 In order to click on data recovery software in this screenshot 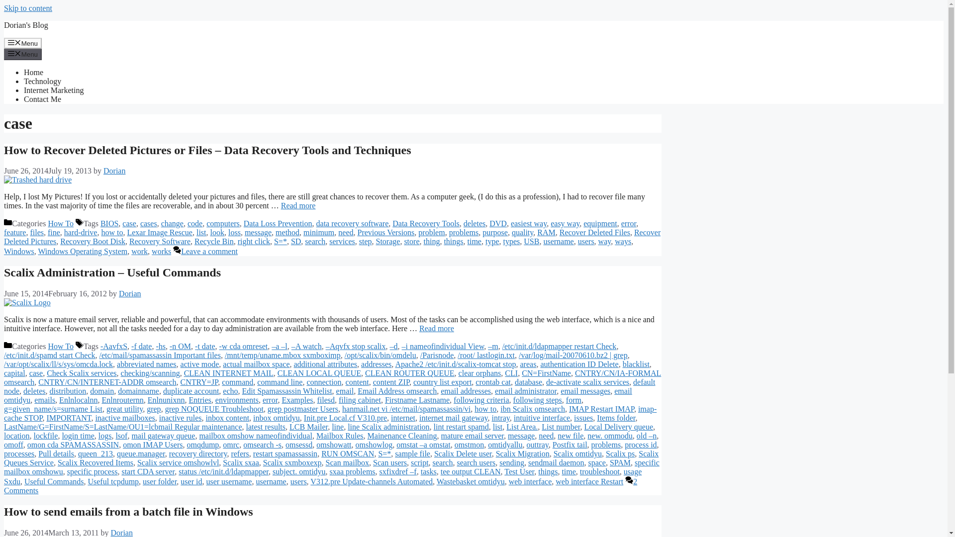, I will do `click(352, 223)`.